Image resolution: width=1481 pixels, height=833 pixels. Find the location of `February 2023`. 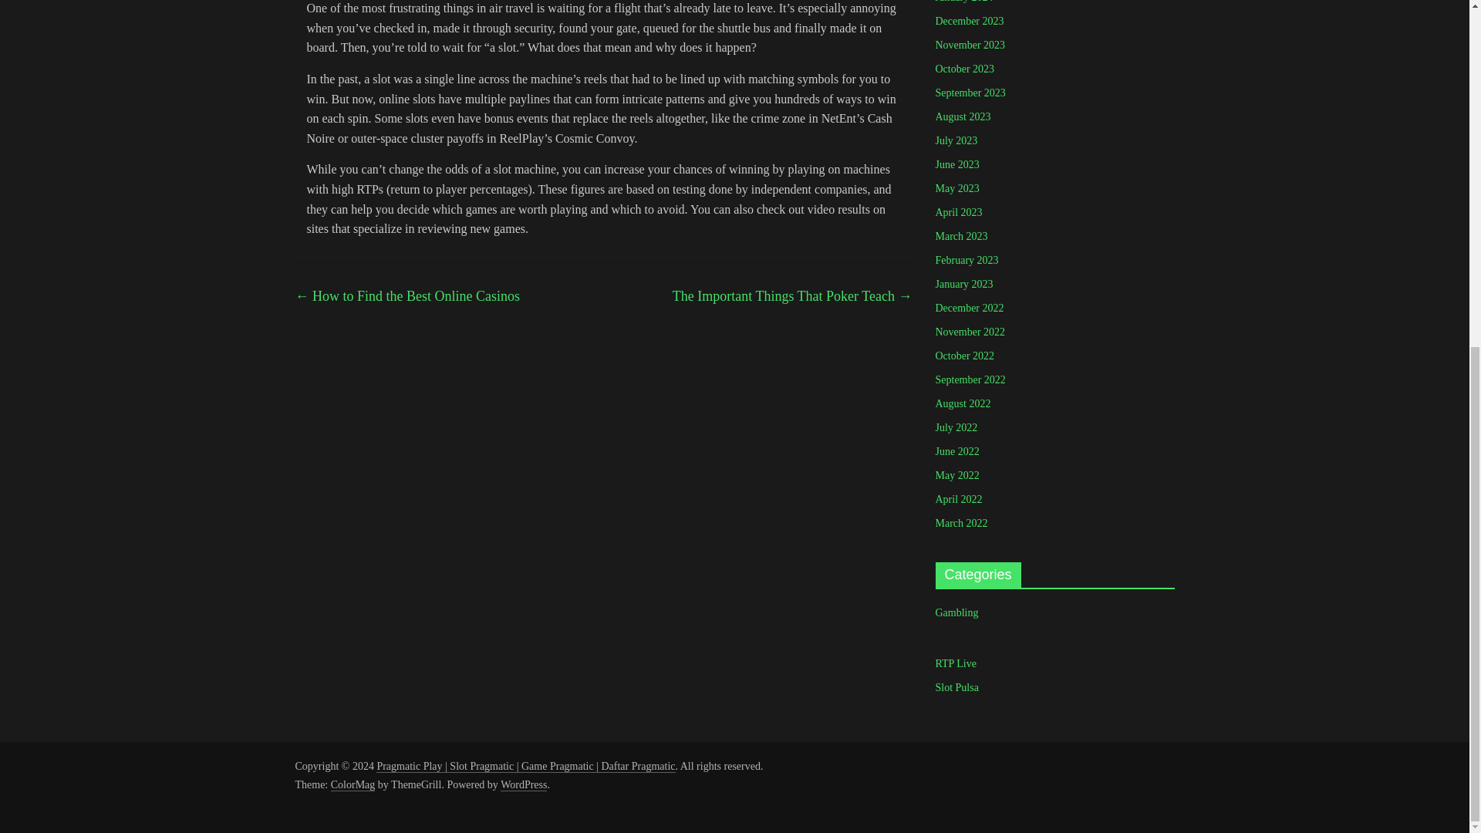

February 2023 is located at coordinates (966, 260).